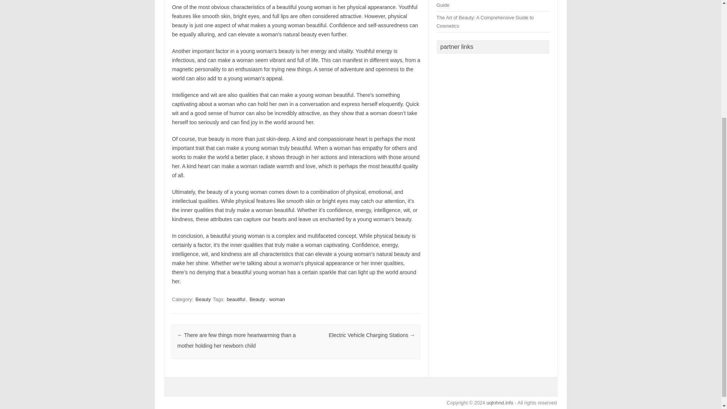  I want to click on Beauty, so click(257, 299).